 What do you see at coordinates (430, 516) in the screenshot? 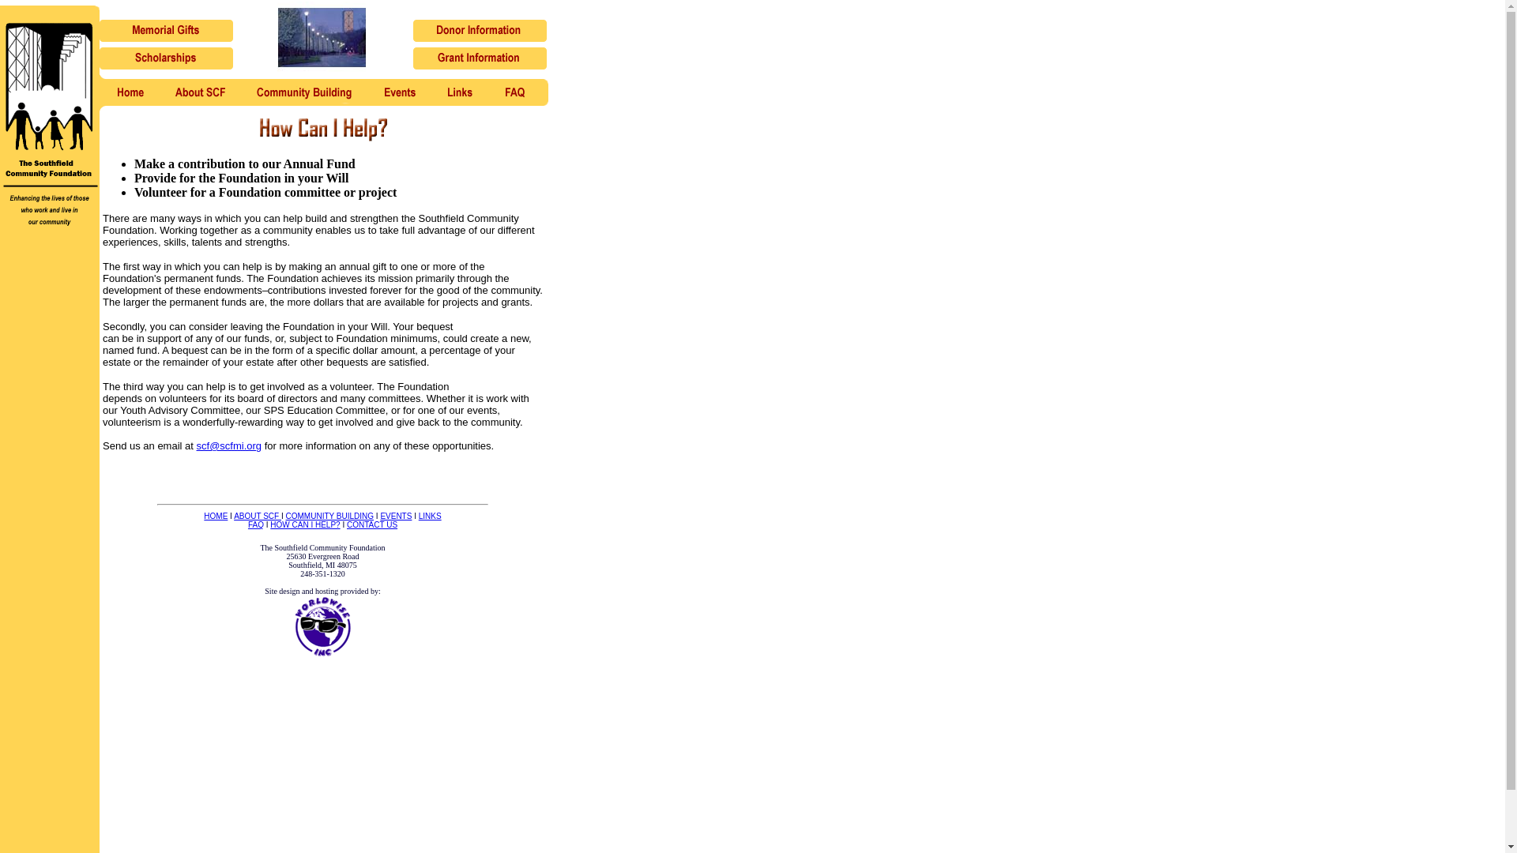
I see `LINKS` at bounding box center [430, 516].